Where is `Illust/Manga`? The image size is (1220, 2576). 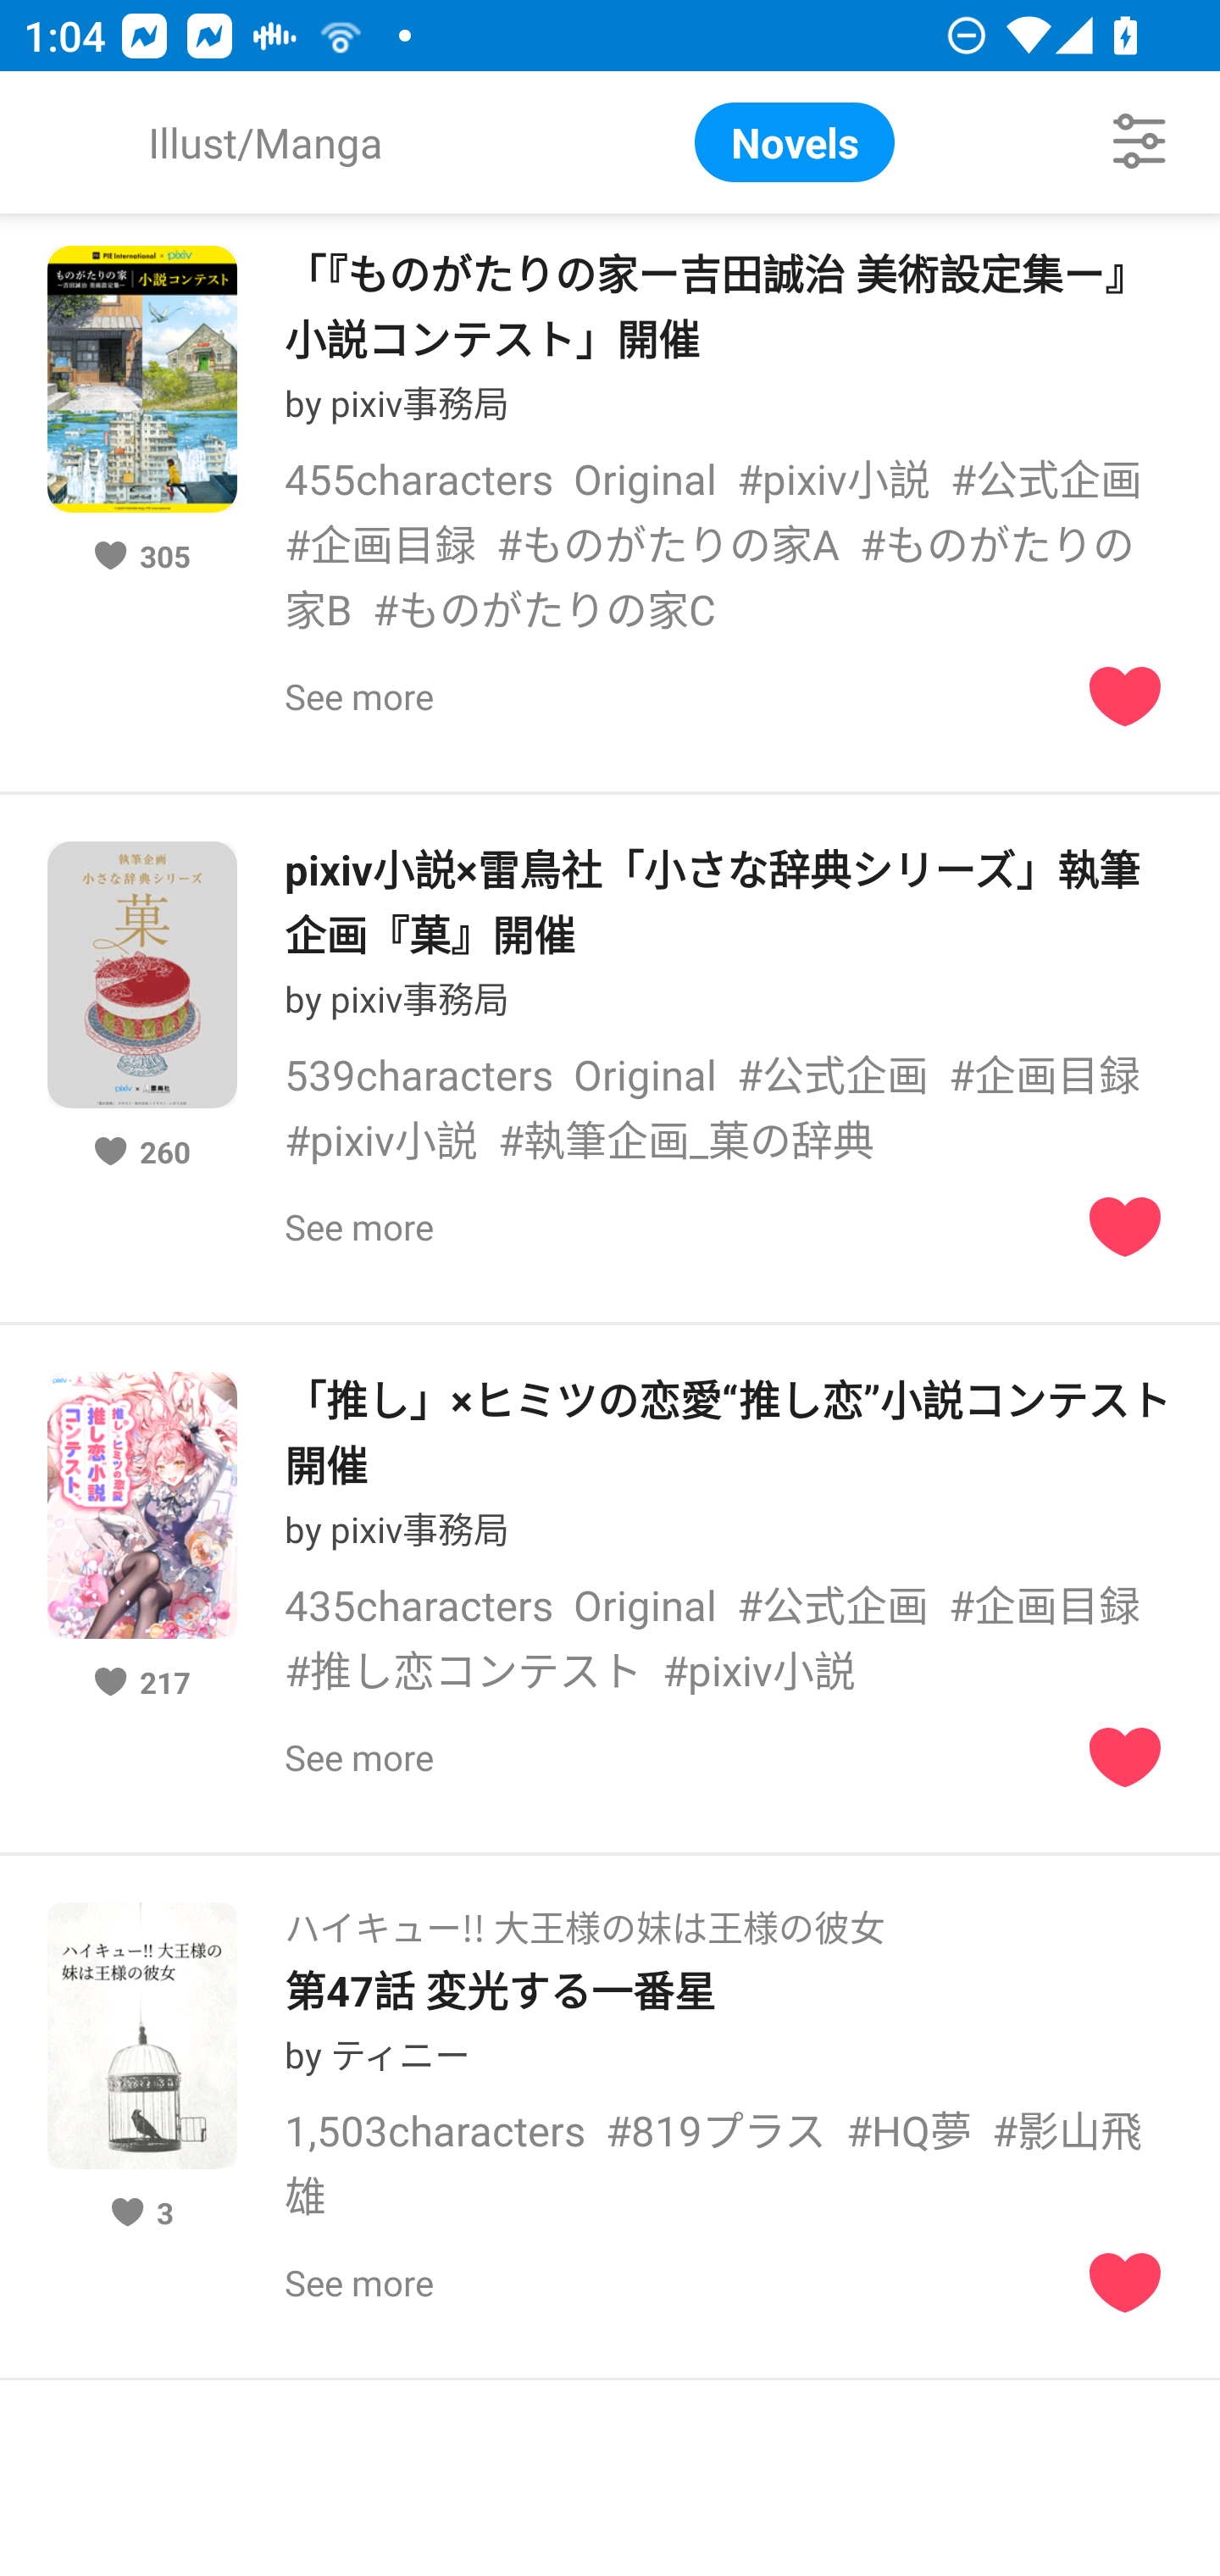
Illust/Manga is located at coordinates (264, 142).